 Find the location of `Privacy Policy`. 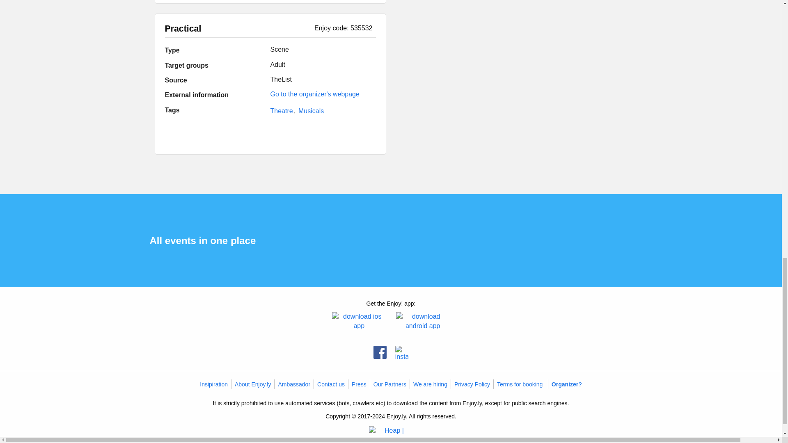

Privacy Policy is located at coordinates (472, 384).